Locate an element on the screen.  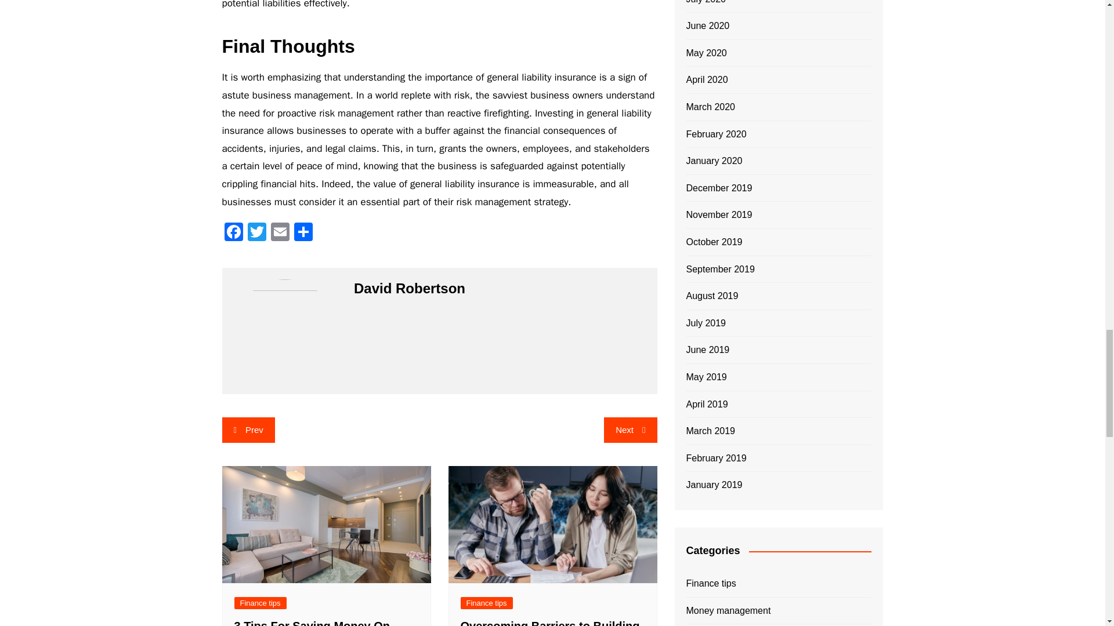
Finance tips is located at coordinates (260, 603).